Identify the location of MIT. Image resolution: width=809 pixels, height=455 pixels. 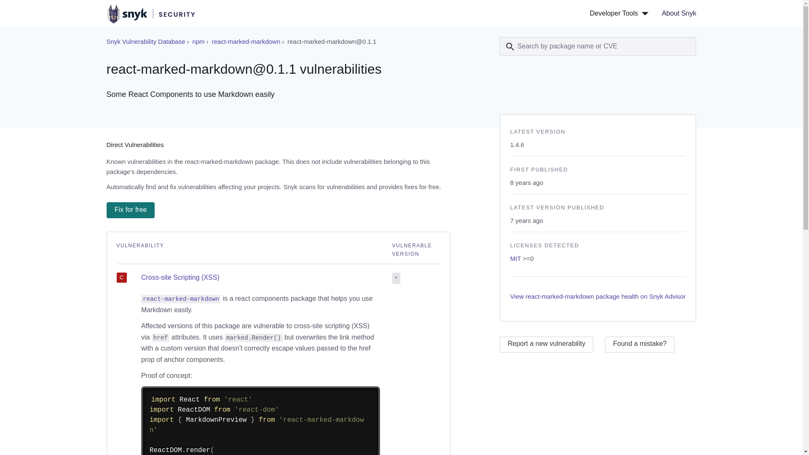
(516, 258).